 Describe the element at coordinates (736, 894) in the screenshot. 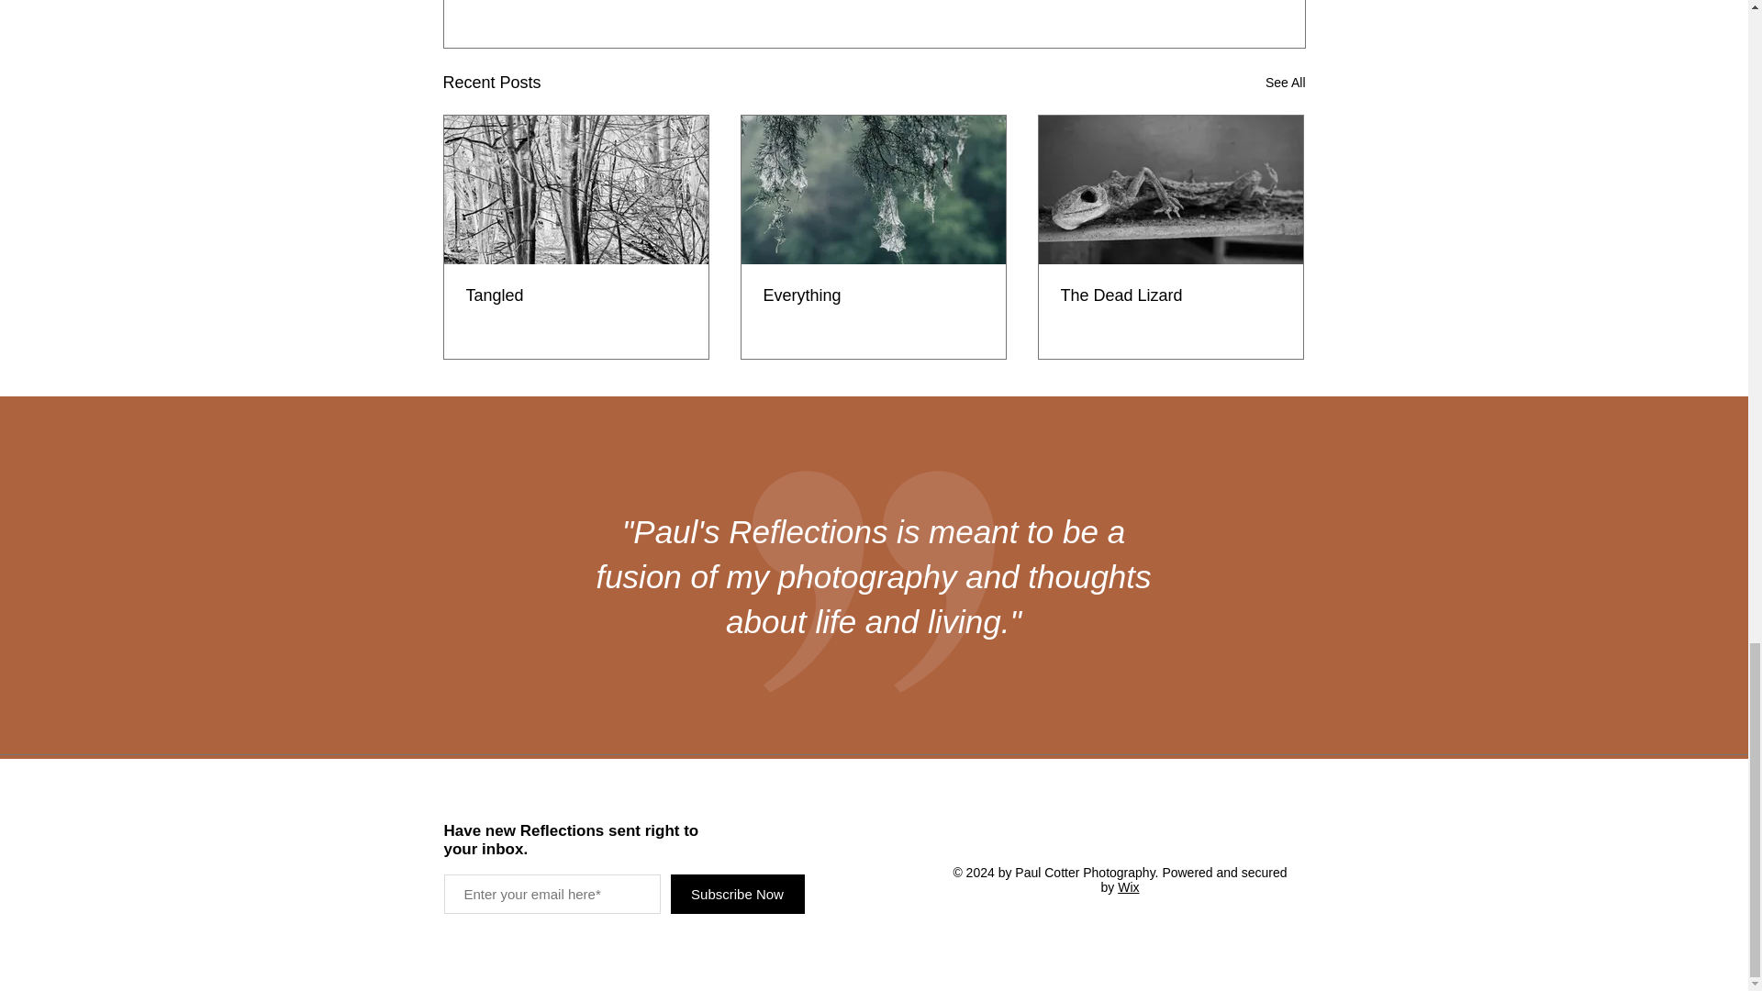

I see `Subscribe Now` at that location.